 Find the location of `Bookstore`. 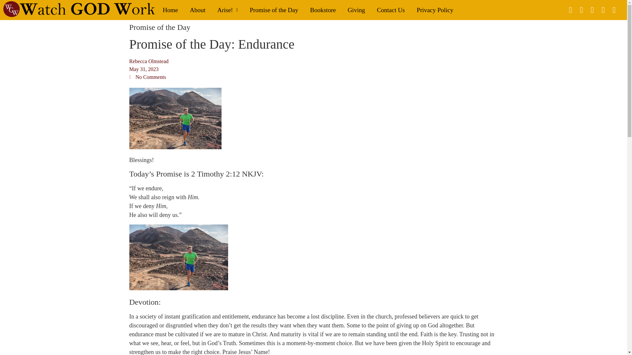

Bookstore is located at coordinates (323, 10).